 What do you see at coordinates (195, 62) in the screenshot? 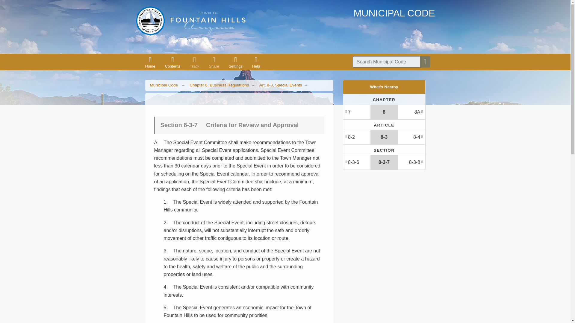
I see `Track` at bounding box center [195, 62].